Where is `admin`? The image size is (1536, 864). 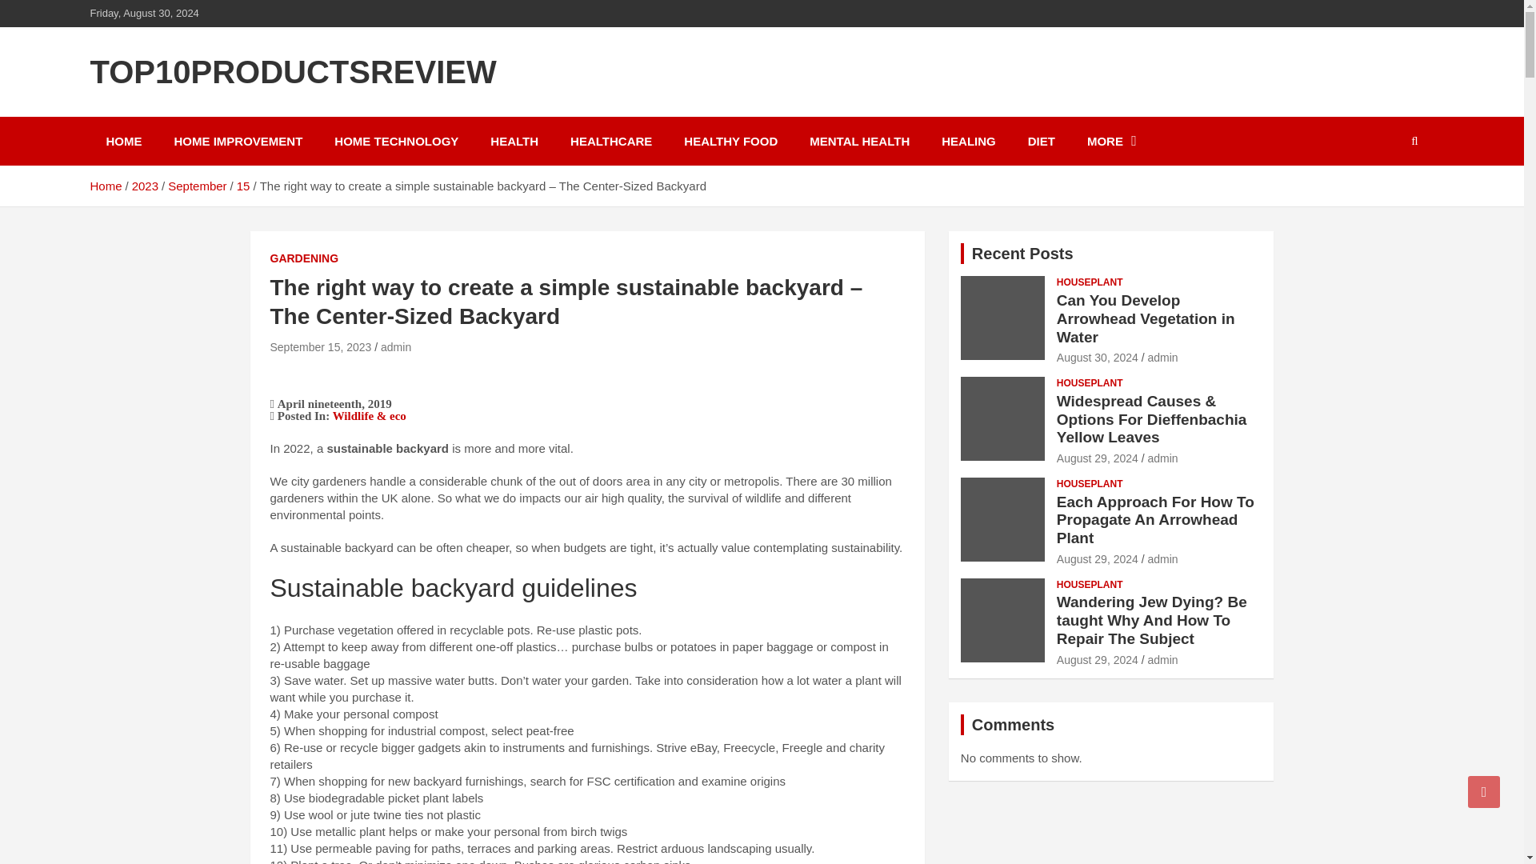 admin is located at coordinates (396, 346).